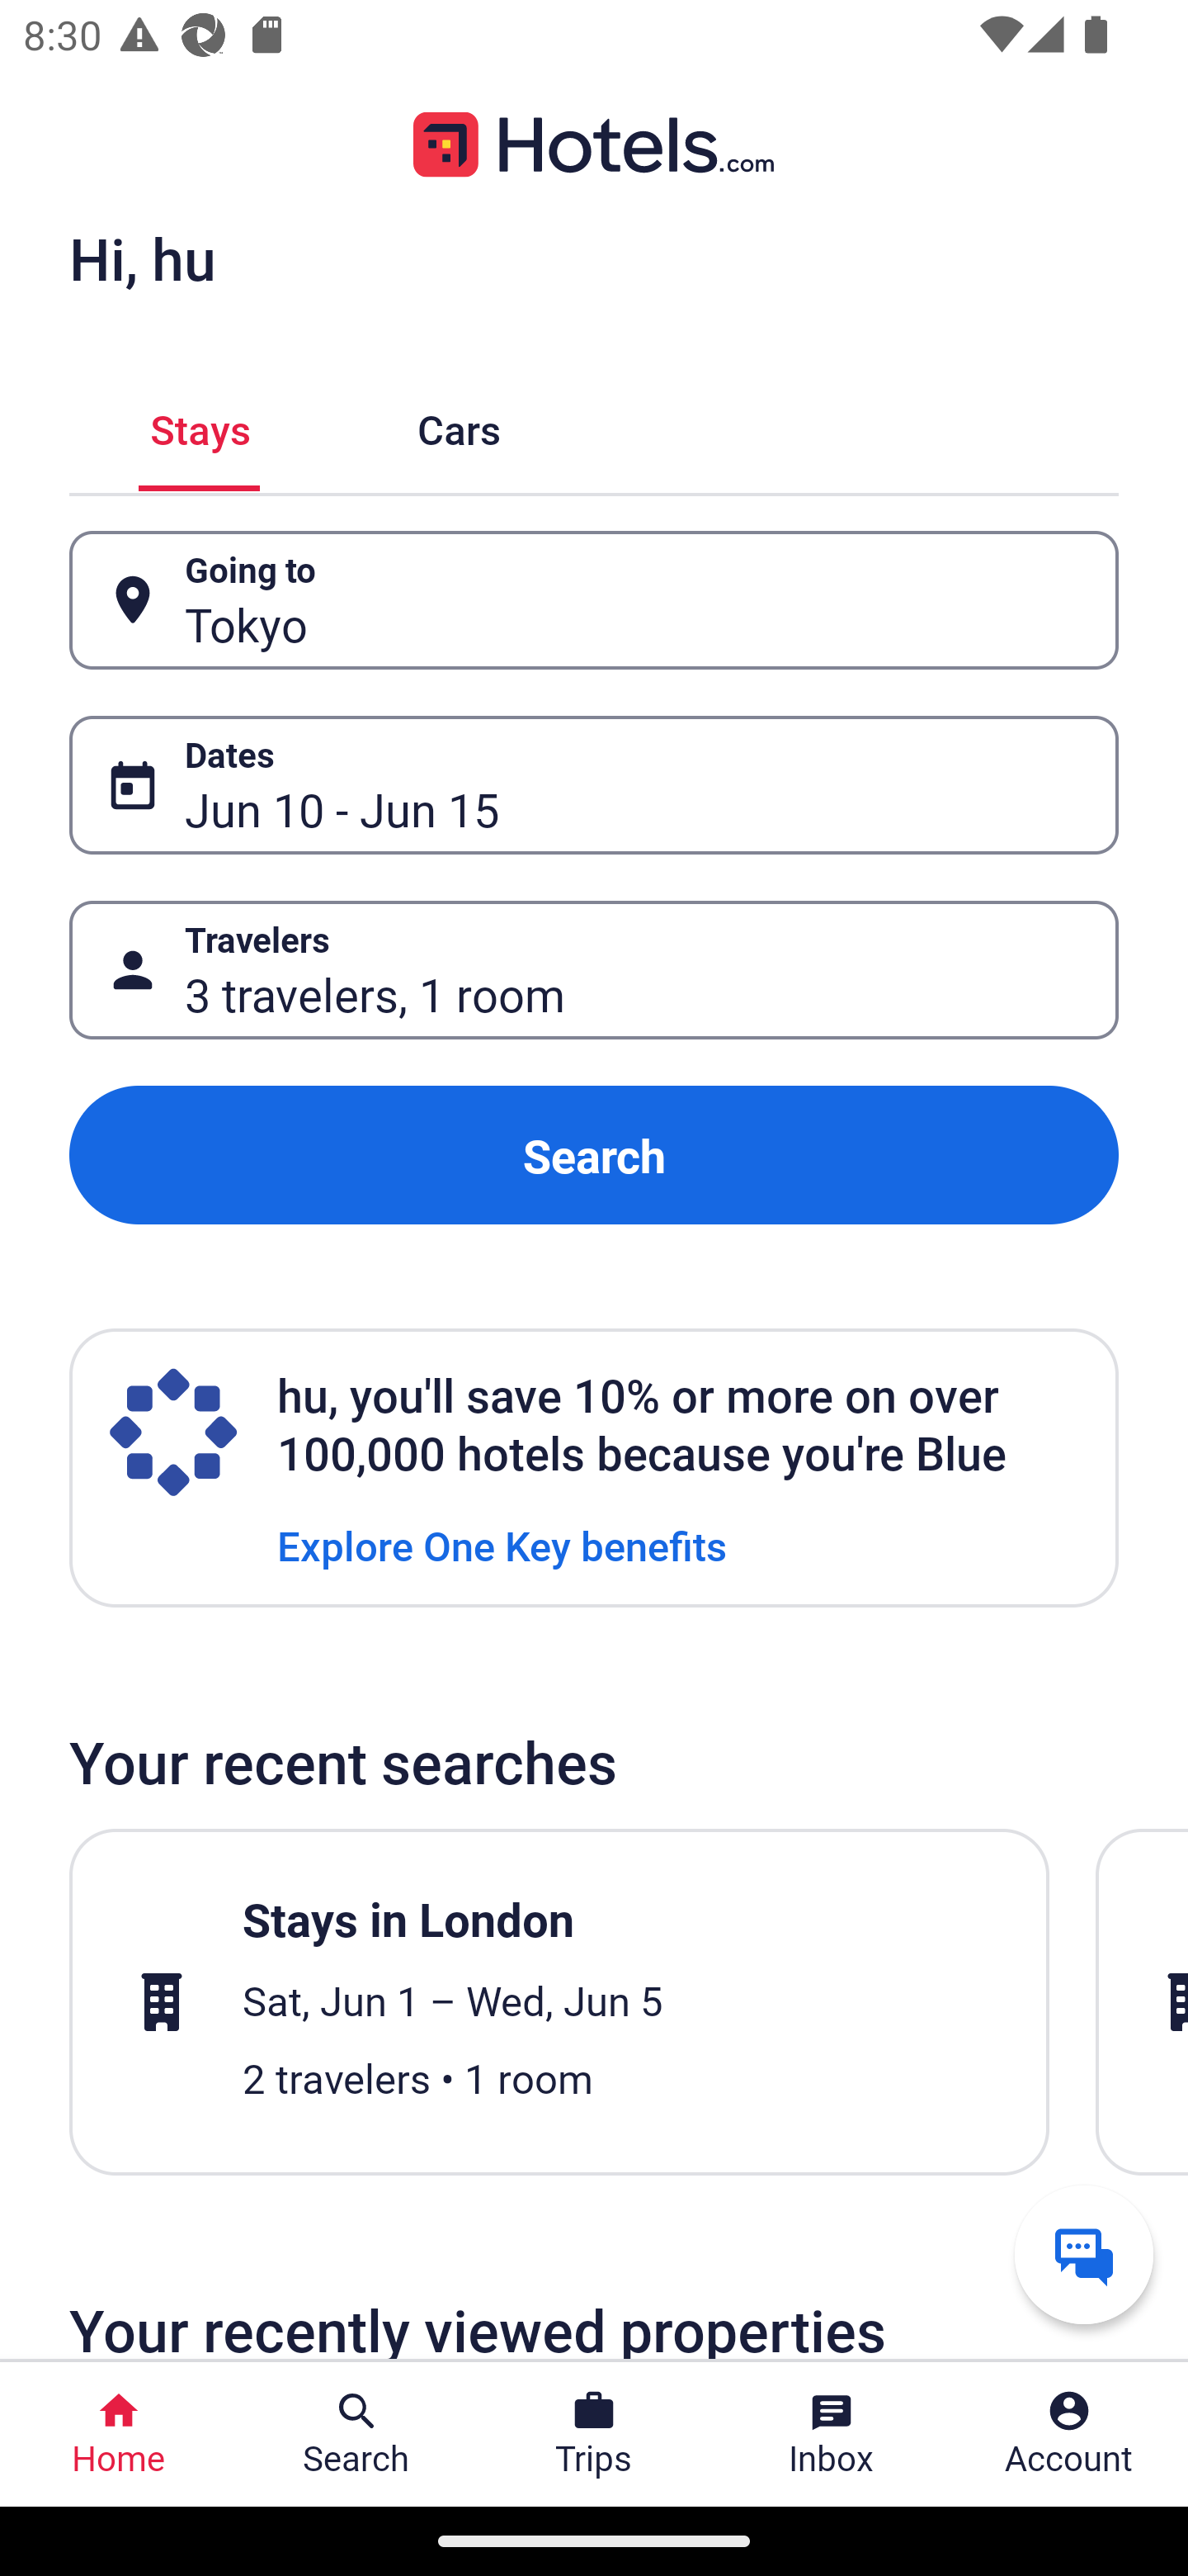 The image size is (1188, 2576). I want to click on Search, so click(594, 1154).